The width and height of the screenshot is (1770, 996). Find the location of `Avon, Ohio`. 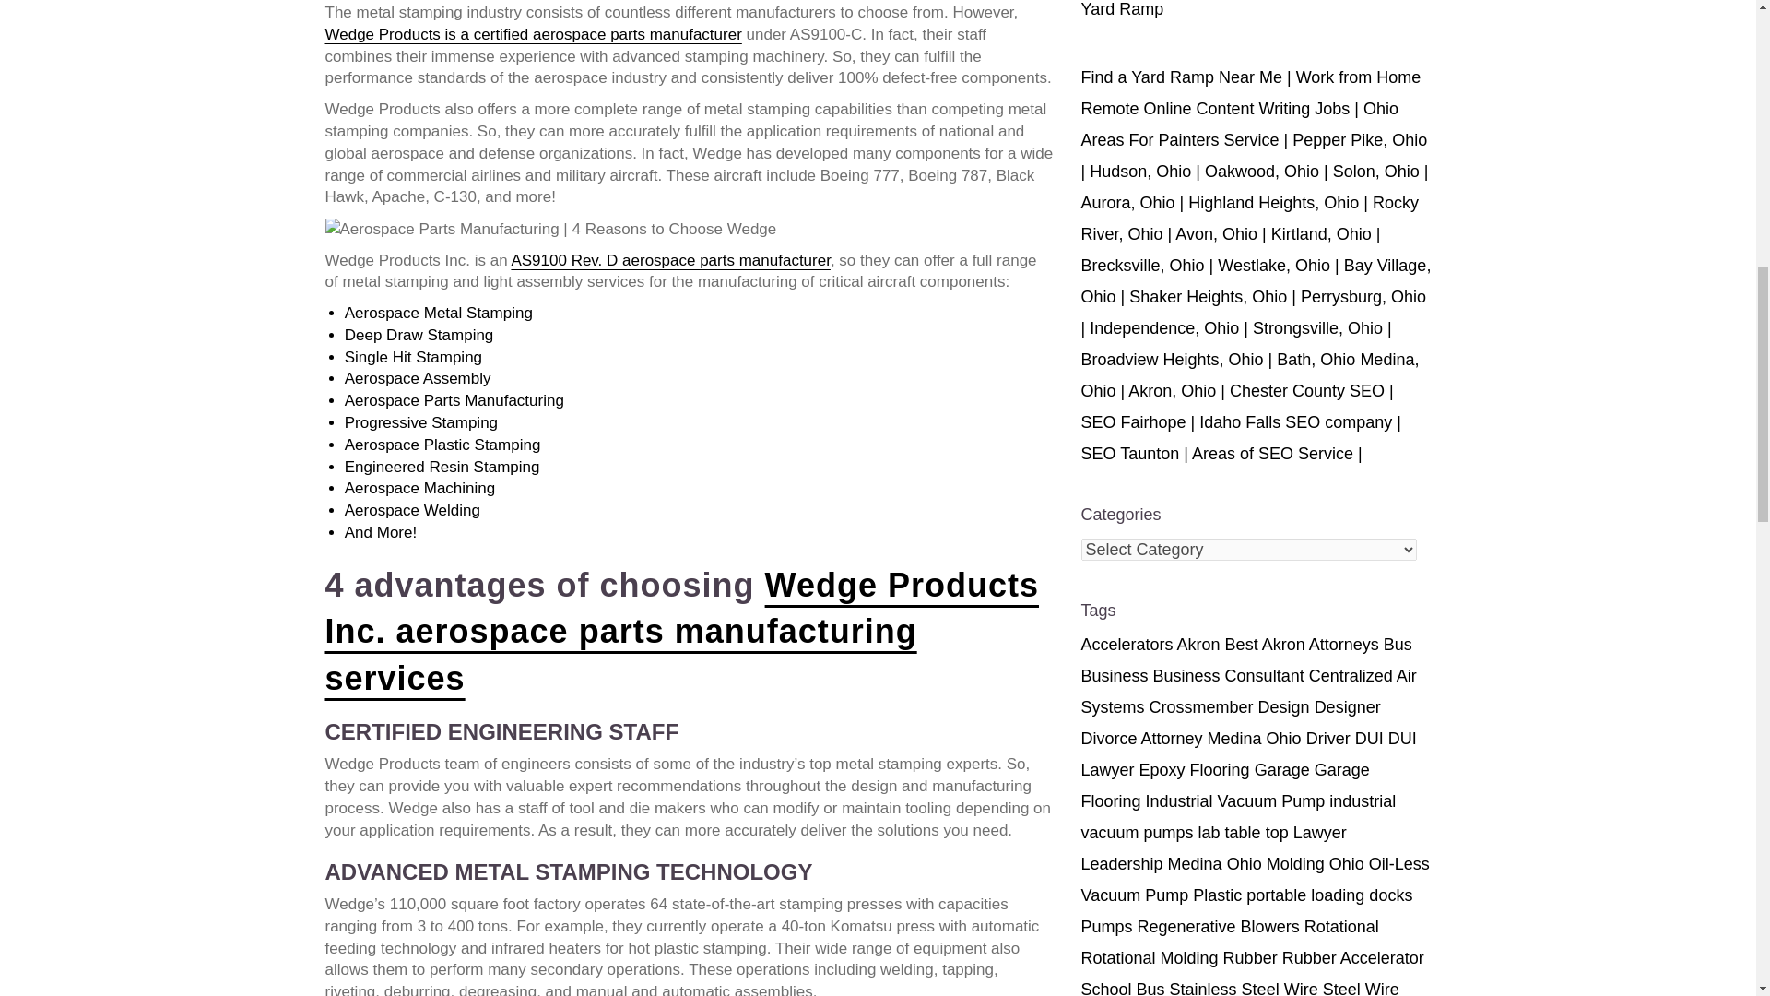

Avon, Ohio is located at coordinates (1215, 234).